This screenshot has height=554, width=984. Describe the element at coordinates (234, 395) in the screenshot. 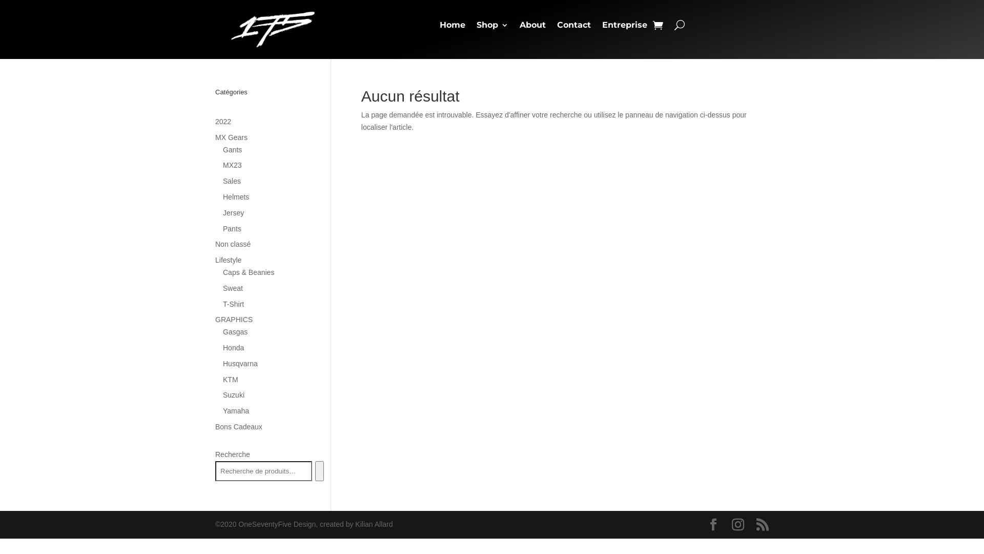

I see `Suzuki` at that location.